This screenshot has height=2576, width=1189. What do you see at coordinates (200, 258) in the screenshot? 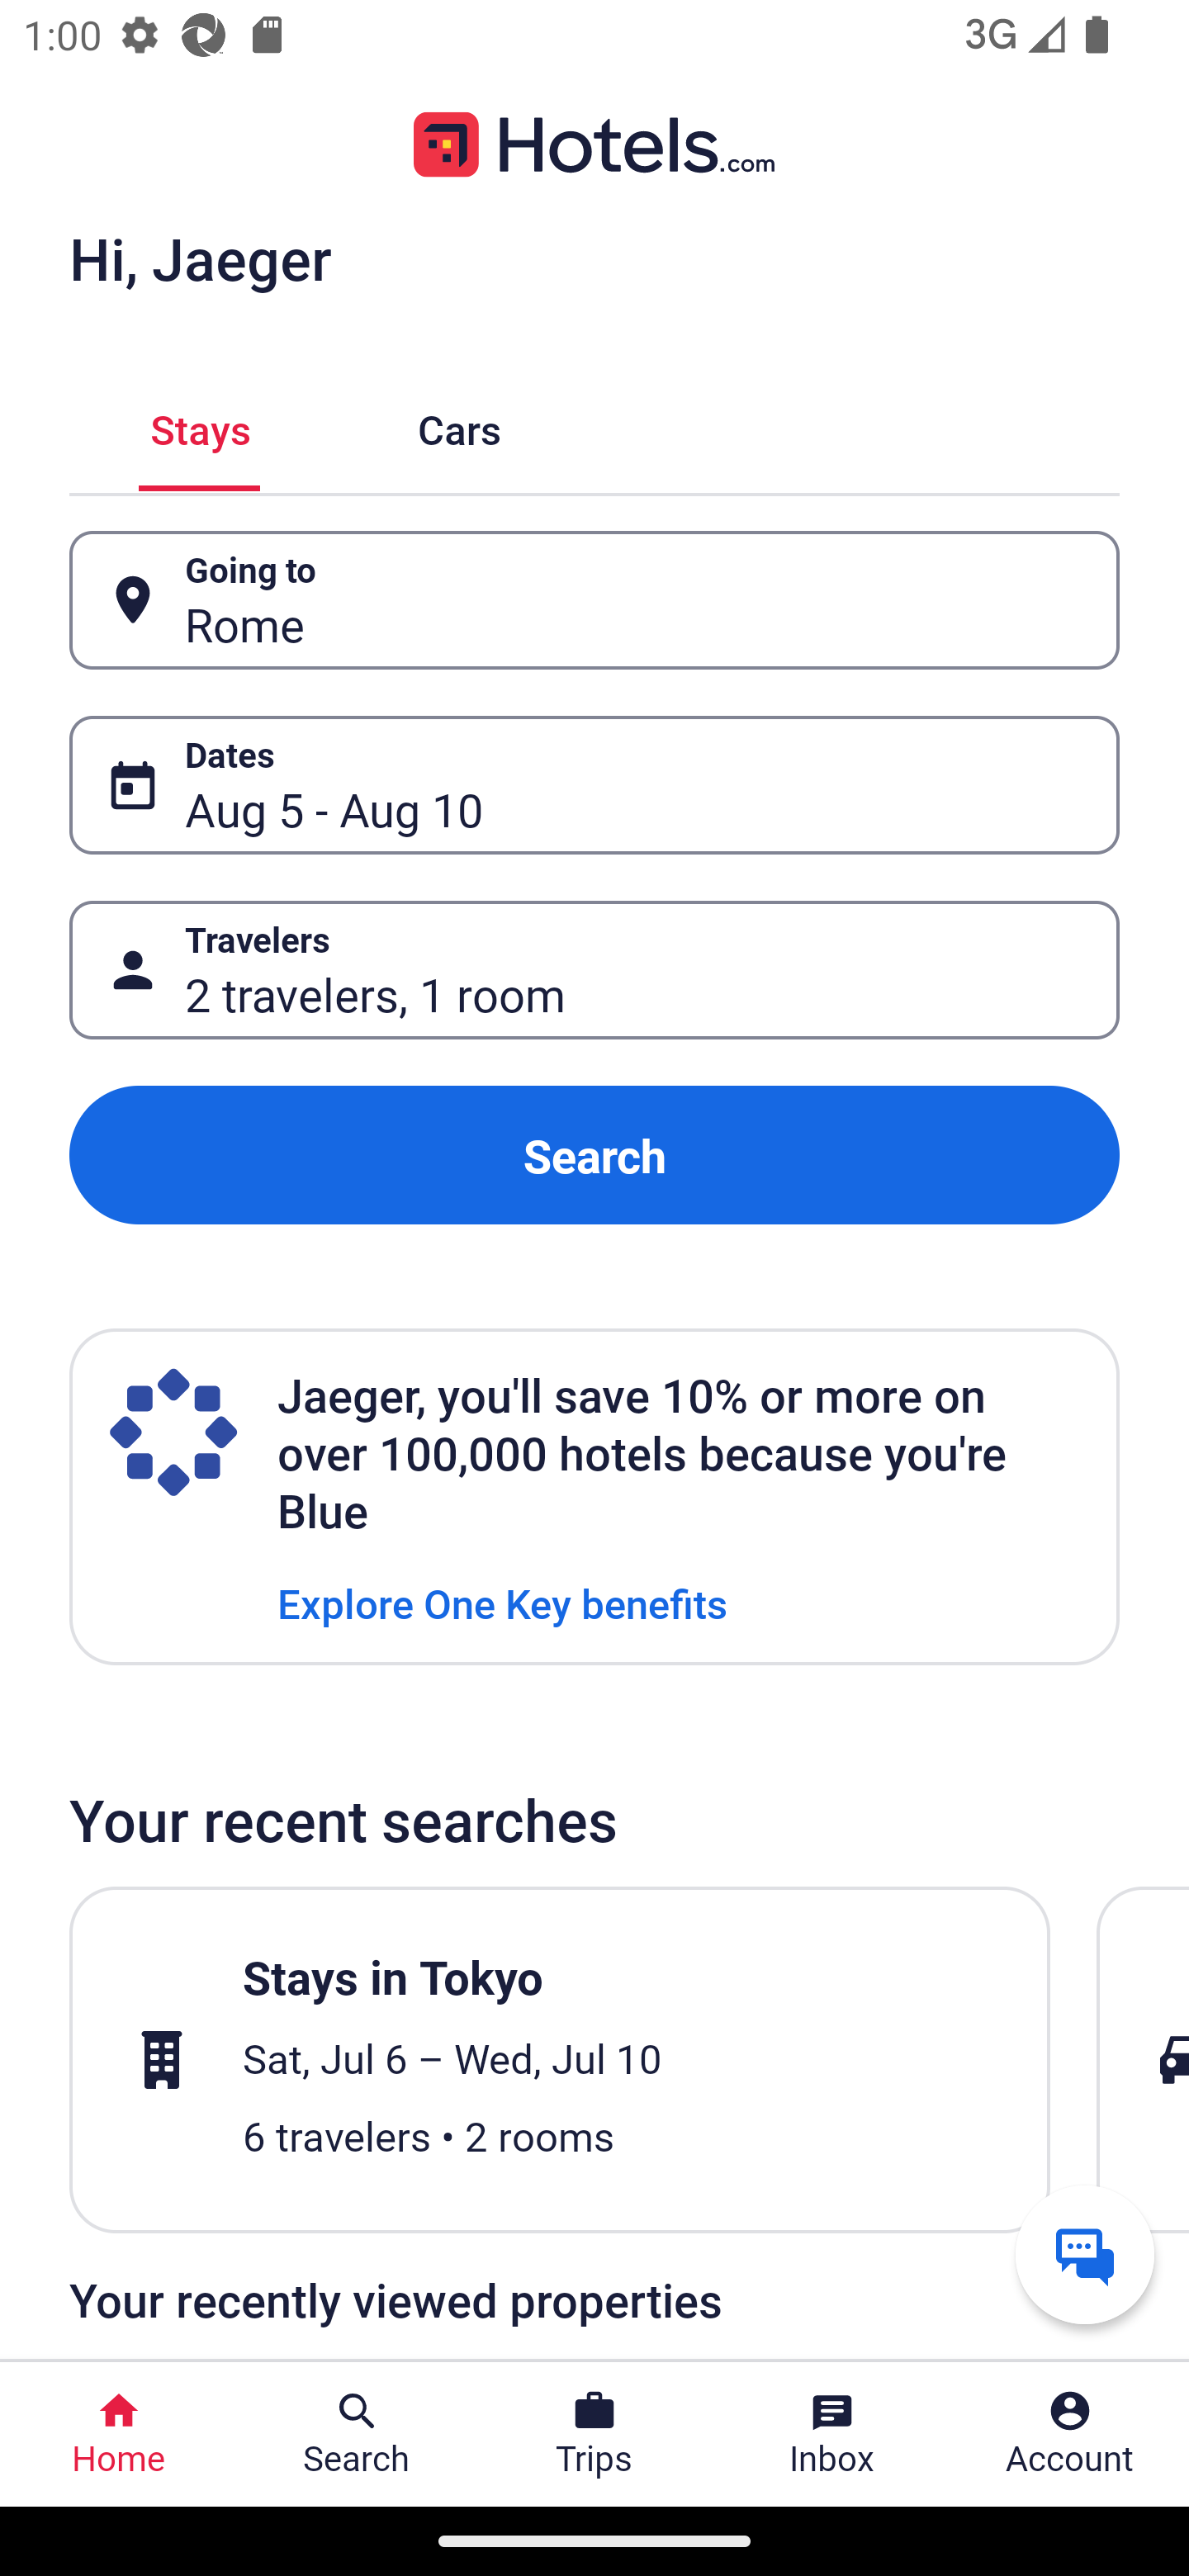
I see `Hi, Jaeger` at bounding box center [200, 258].